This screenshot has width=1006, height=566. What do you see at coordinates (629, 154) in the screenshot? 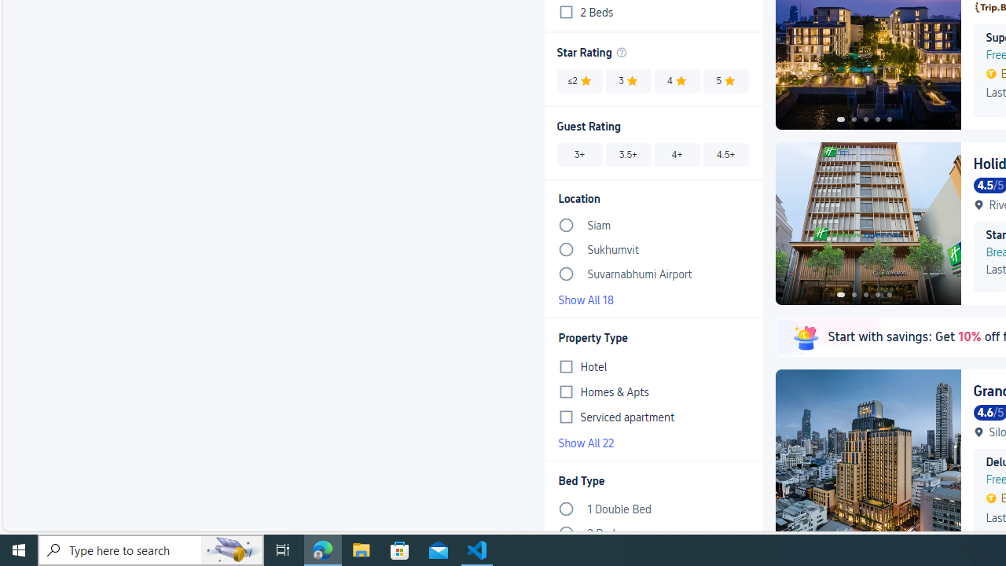
I see `3.5+` at bounding box center [629, 154].